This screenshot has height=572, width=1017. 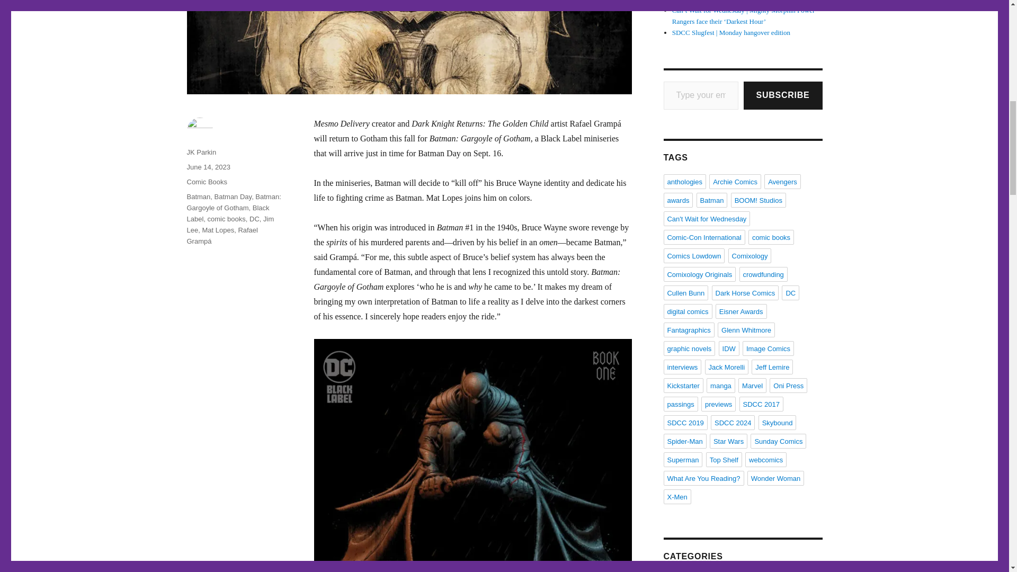 What do you see at coordinates (208, 166) in the screenshot?
I see `June 14, 2023` at bounding box center [208, 166].